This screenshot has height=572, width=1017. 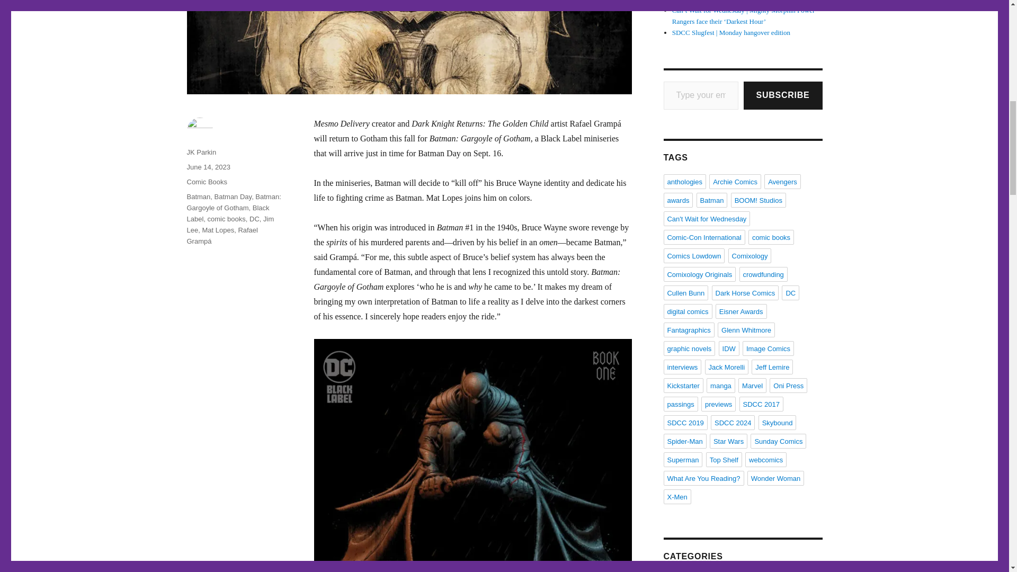 What do you see at coordinates (208, 166) in the screenshot?
I see `June 14, 2023` at bounding box center [208, 166].